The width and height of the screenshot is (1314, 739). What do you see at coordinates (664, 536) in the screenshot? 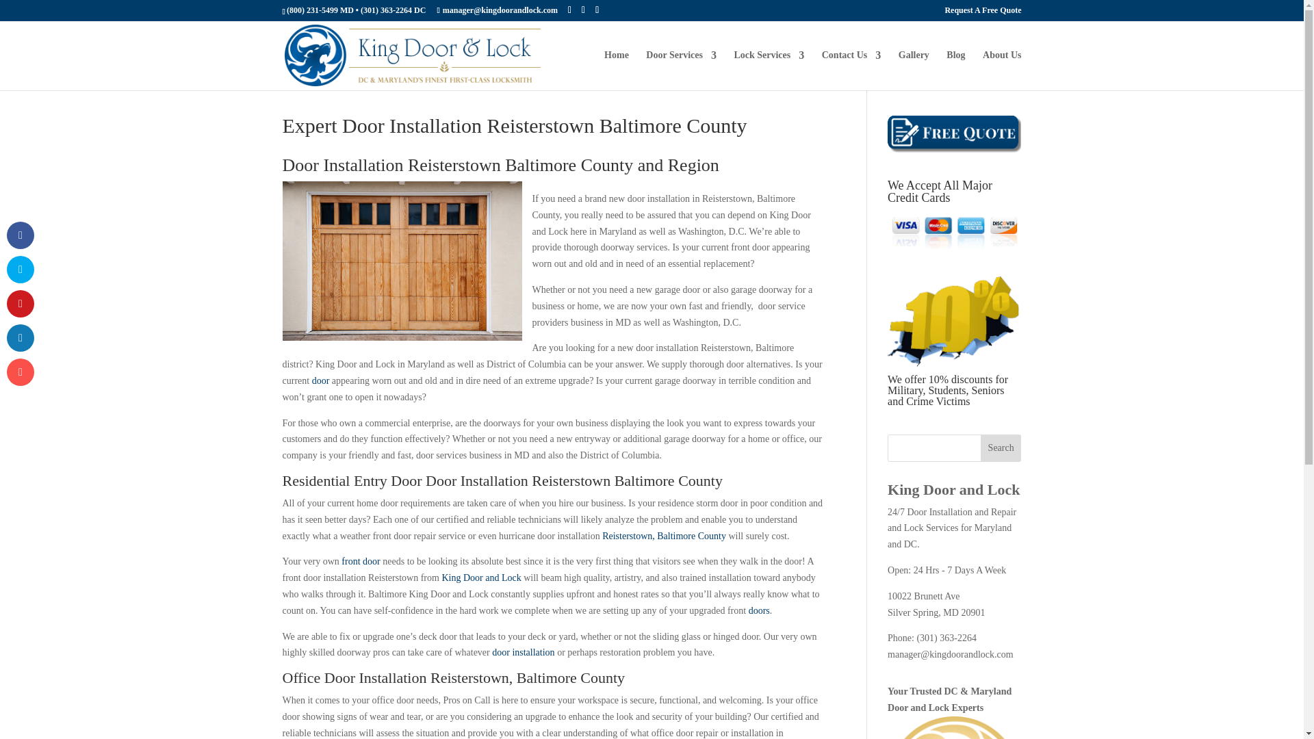
I see `Reisterstown, Baltimore County` at bounding box center [664, 536].